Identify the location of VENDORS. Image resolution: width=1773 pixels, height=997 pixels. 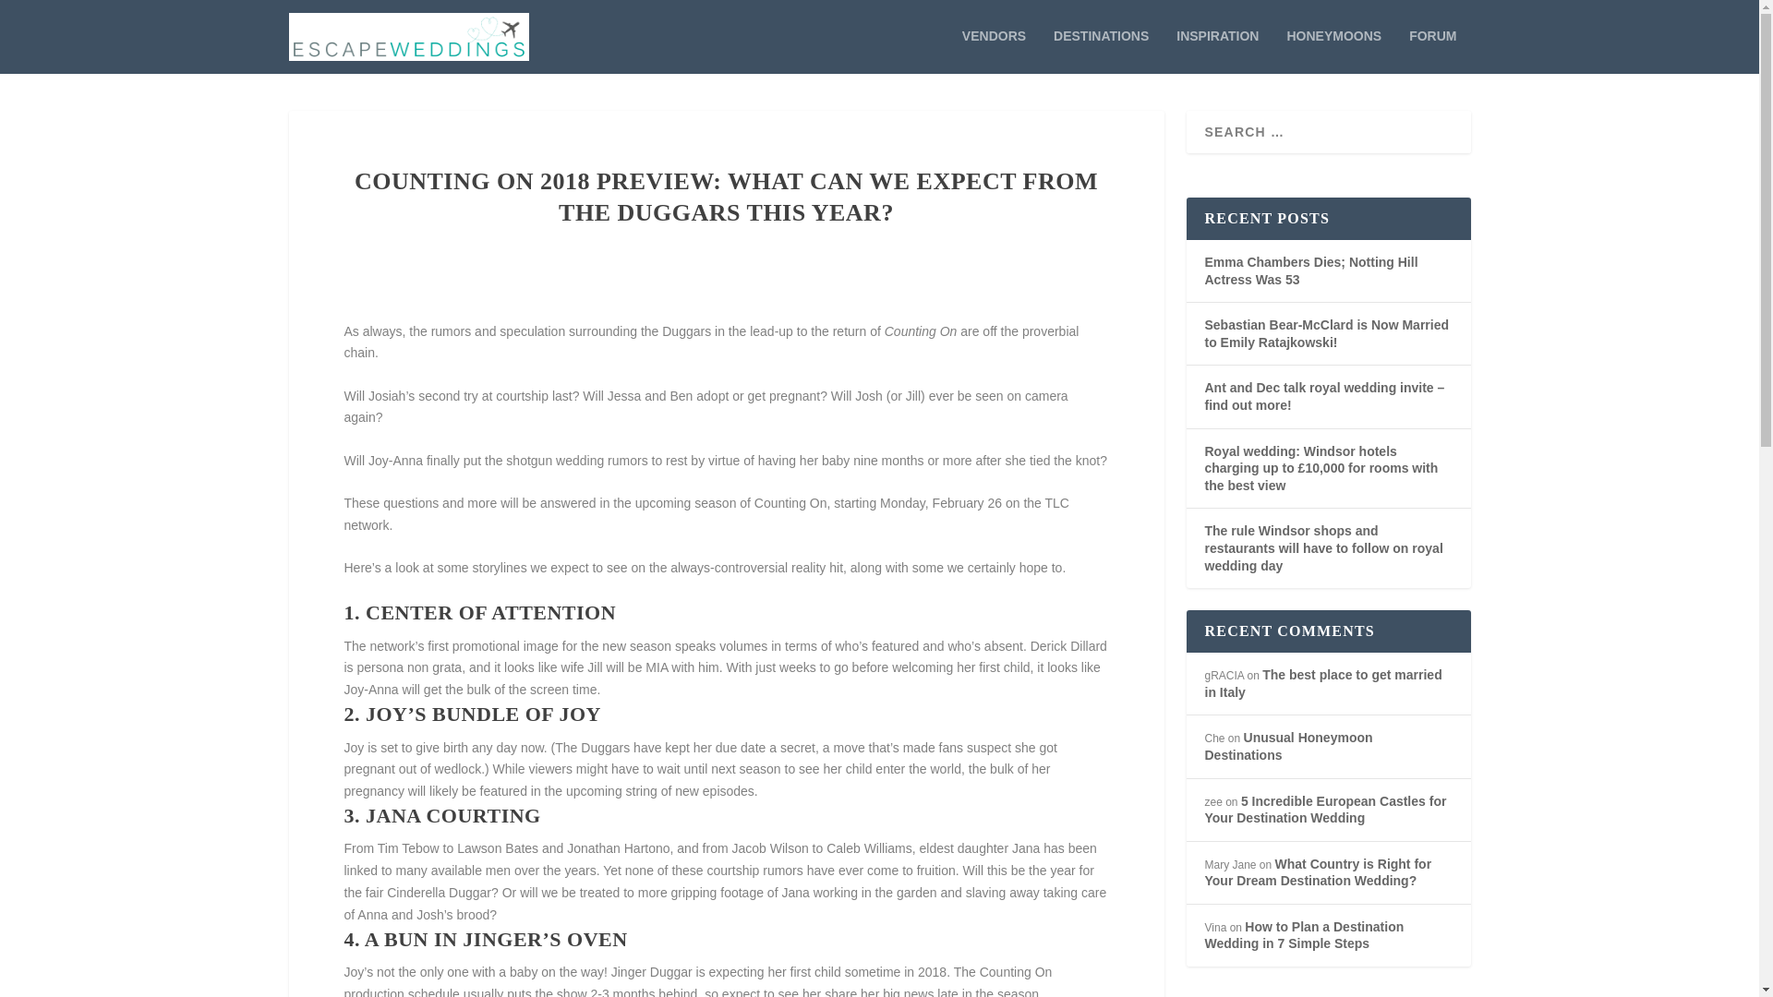
(994, 51).